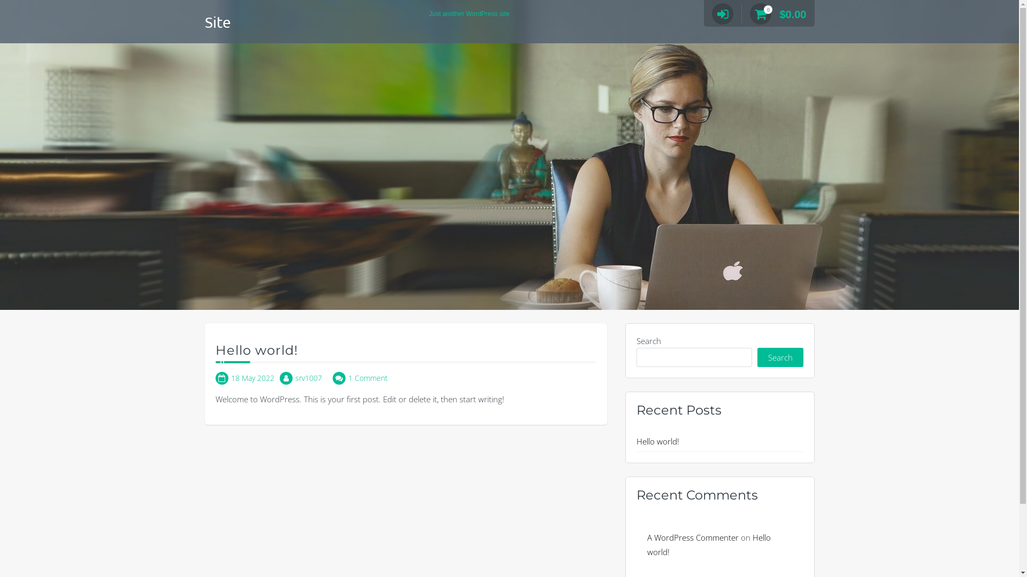 This screenshot has width=1027, height=577. I want to click on Search, so click(780, 357).